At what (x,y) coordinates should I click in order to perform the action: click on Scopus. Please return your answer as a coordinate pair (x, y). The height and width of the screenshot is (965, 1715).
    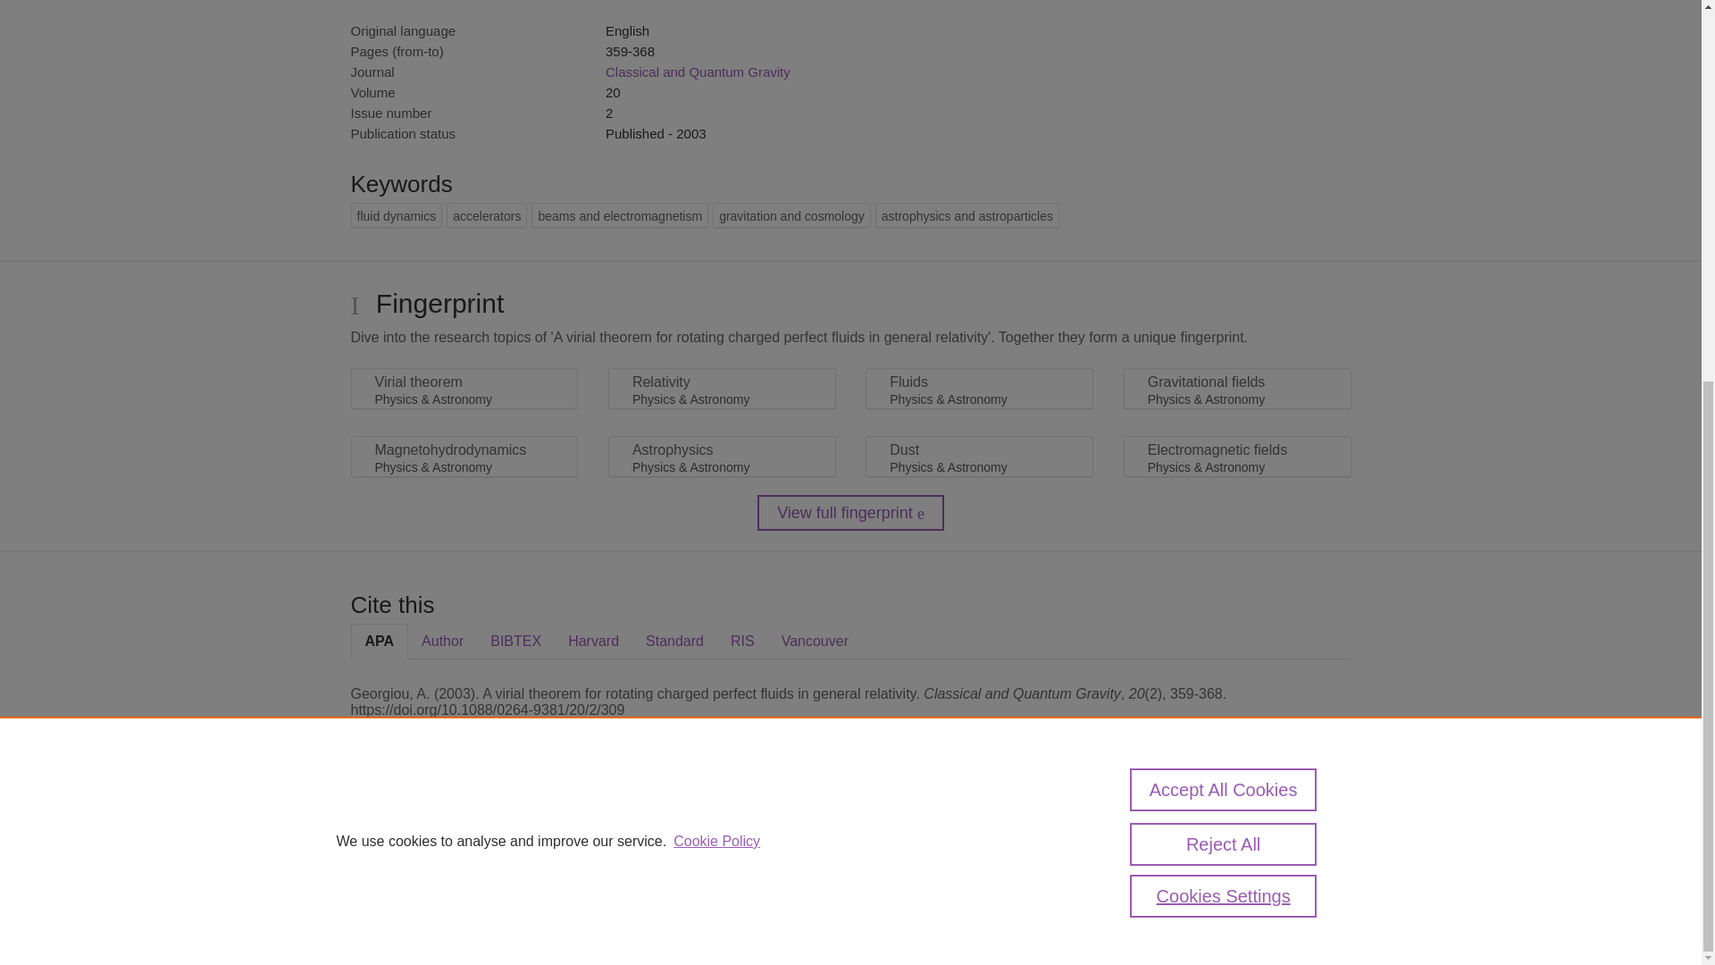
    Looking at the image, I should click on (464, 835).